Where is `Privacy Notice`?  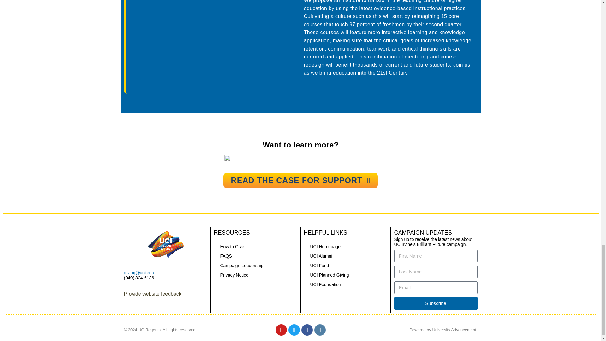
Privacy Notice is located at coordinates (255, 275).